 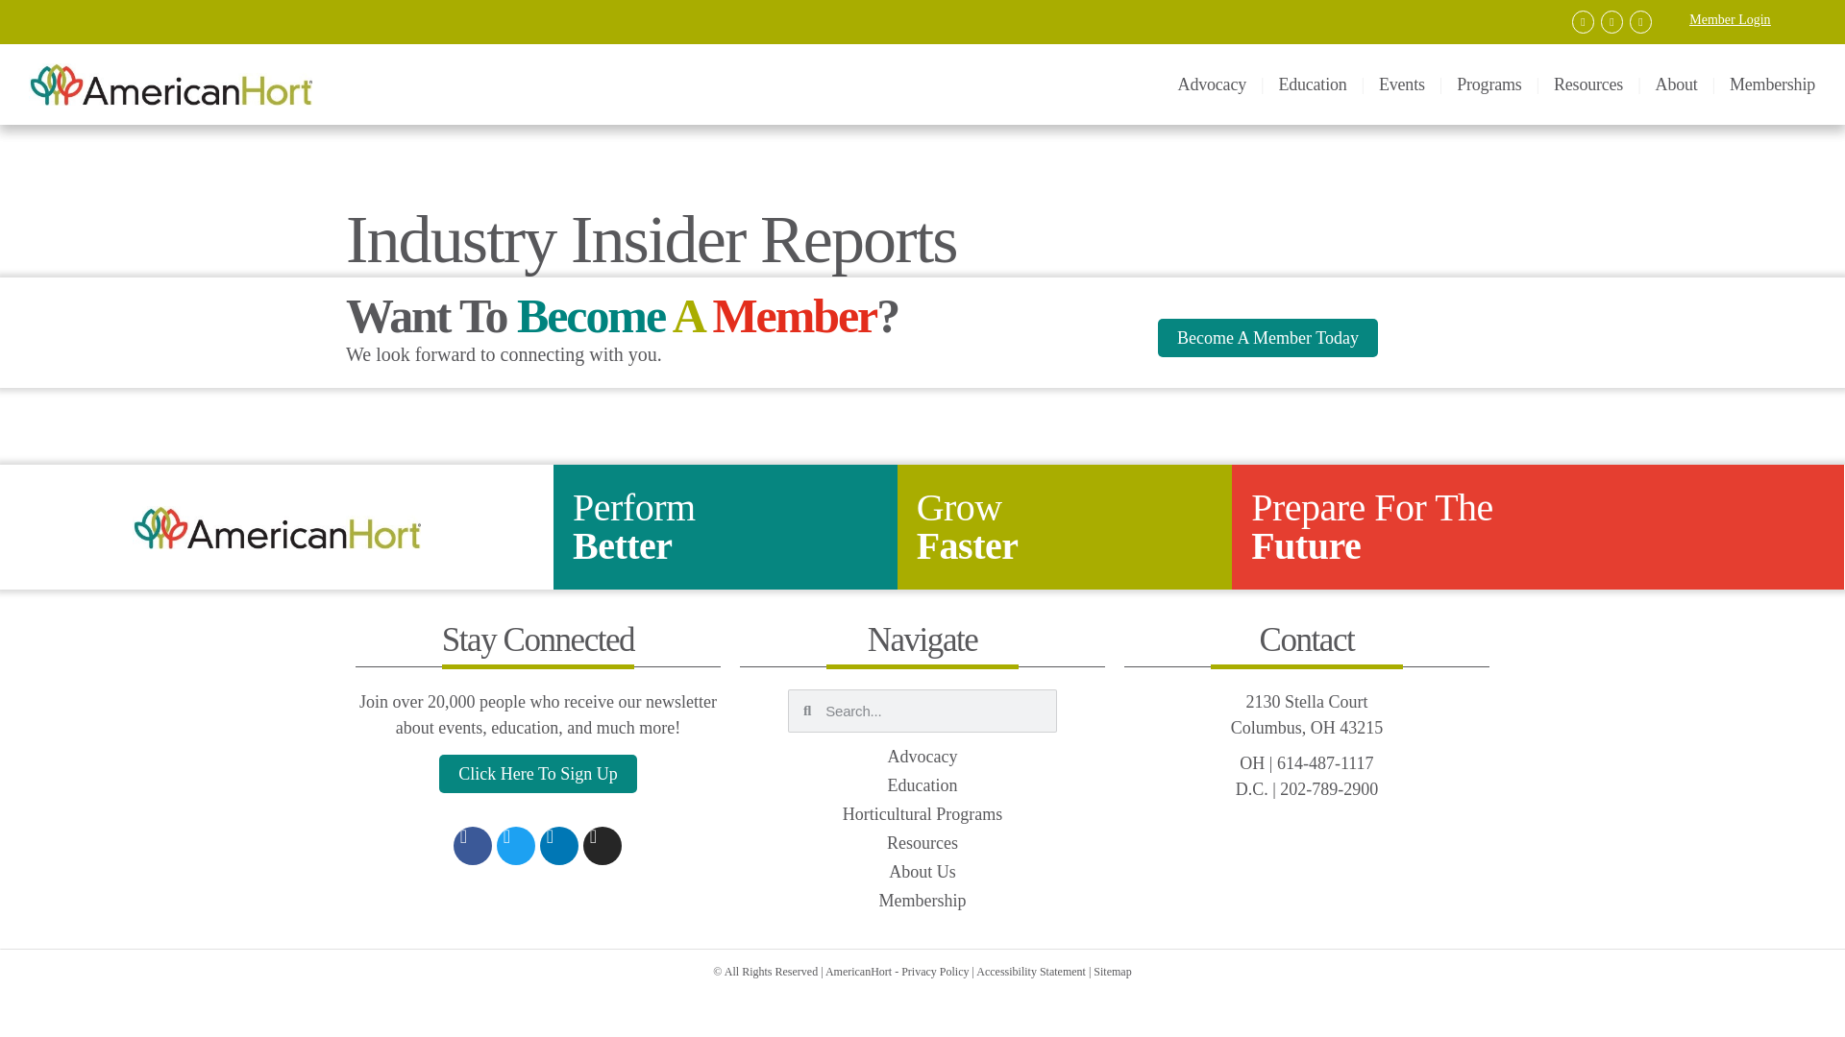 What do you see at coordinates (231, 84) in the screenshot?
I see `Home` at bounding box center [231, 84].